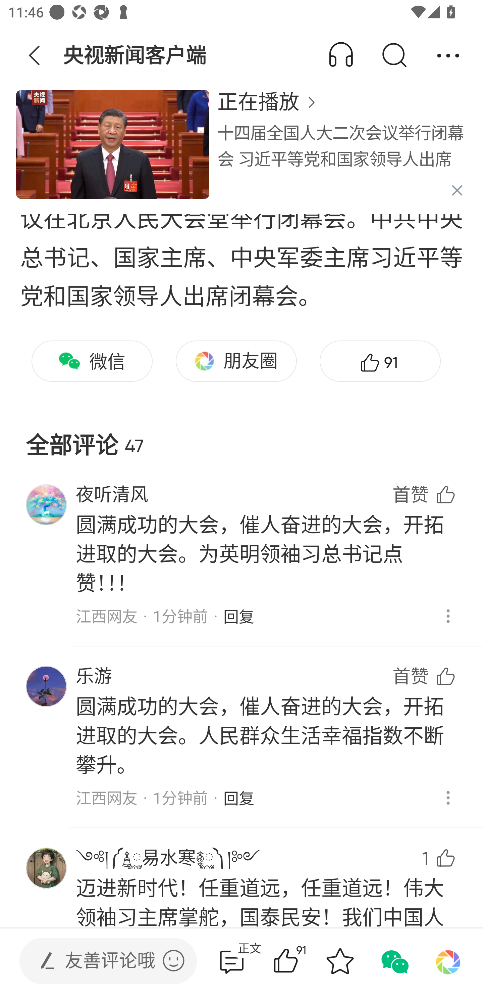  What do you see at coordinates (173, 960) in the screenshot?
I see `` at bounding box center [173, 960].